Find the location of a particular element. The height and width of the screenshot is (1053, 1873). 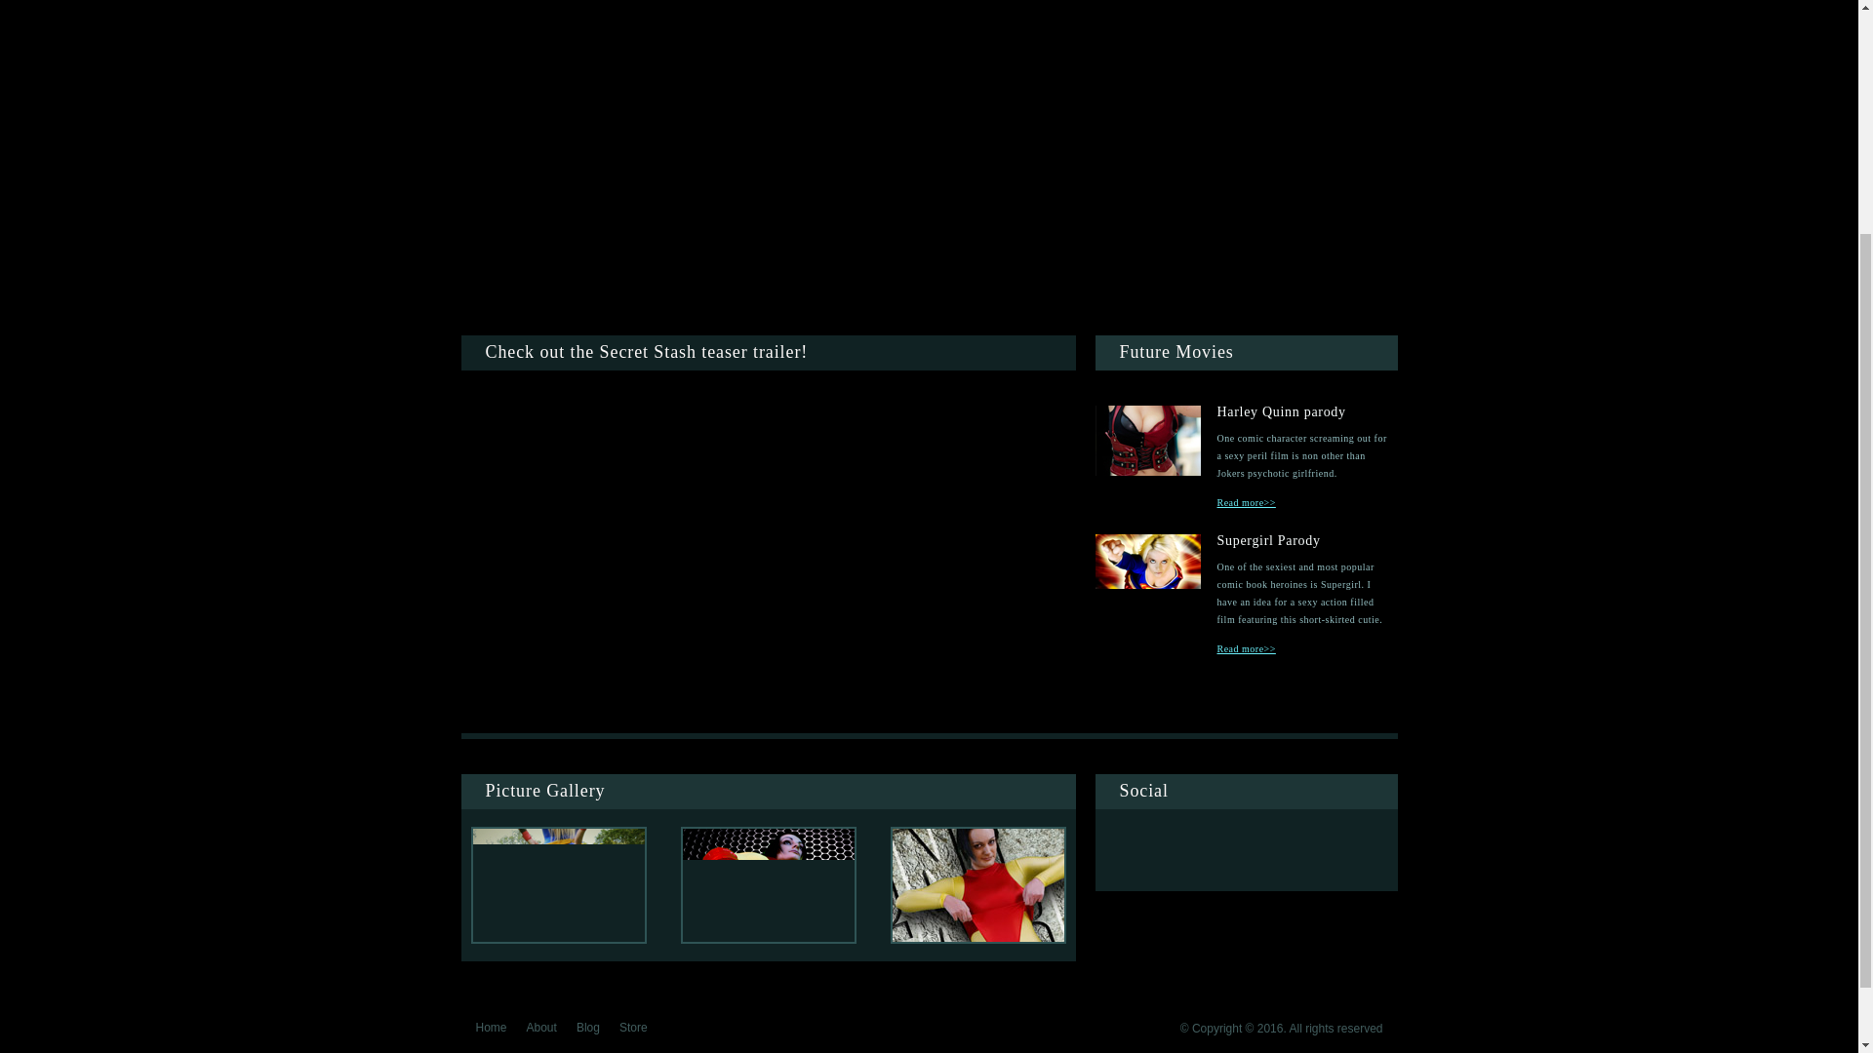

Store is located at coordinates (634, 1027).